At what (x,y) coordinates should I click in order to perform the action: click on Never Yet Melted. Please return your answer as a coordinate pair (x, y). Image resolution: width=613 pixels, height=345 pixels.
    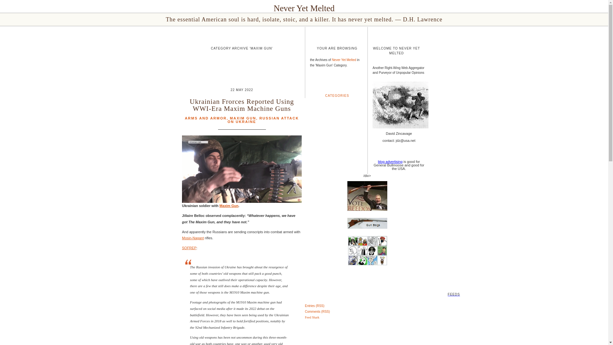
    Looking at the image, I should click on (344, 60).